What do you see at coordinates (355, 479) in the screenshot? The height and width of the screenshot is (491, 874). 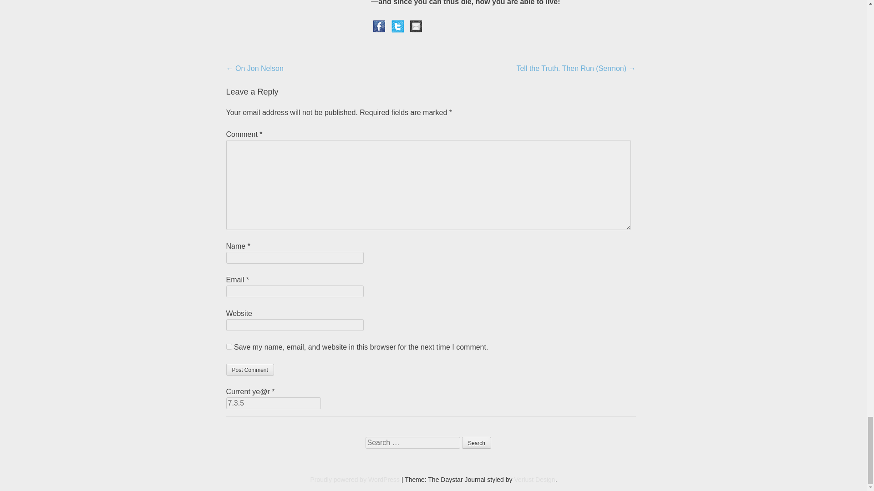 I see `A Semantic Personal Publishing Platform` at bounding box center [355, 479].